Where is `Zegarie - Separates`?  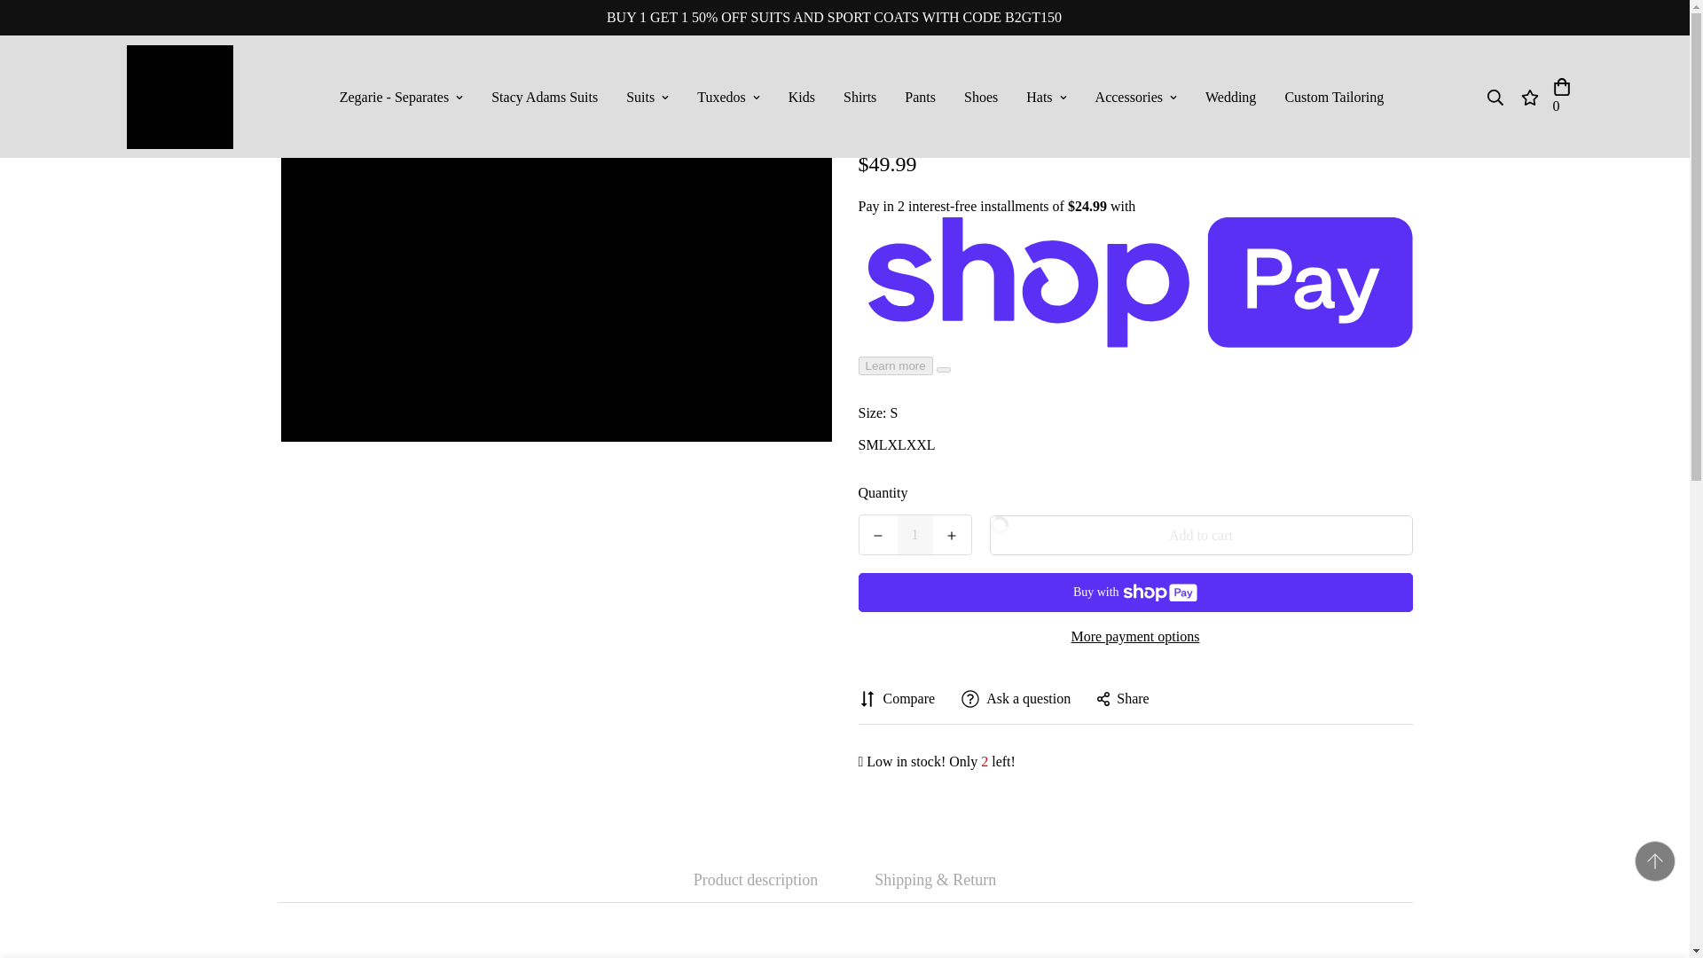
Zegarie - Separates is located at coordinates (401, 97).